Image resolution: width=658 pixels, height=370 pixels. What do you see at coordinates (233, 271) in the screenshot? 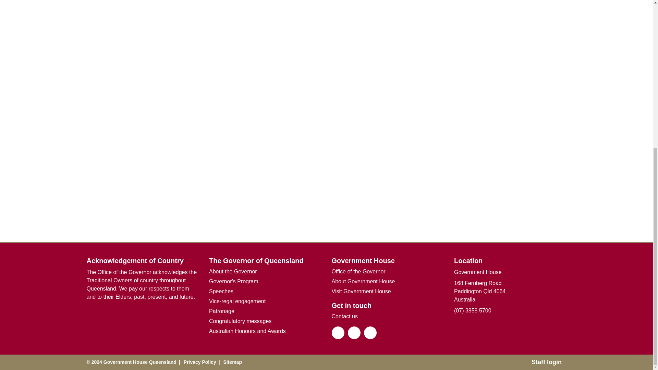
I see `About the Governor` at bounding box center [233, 271].